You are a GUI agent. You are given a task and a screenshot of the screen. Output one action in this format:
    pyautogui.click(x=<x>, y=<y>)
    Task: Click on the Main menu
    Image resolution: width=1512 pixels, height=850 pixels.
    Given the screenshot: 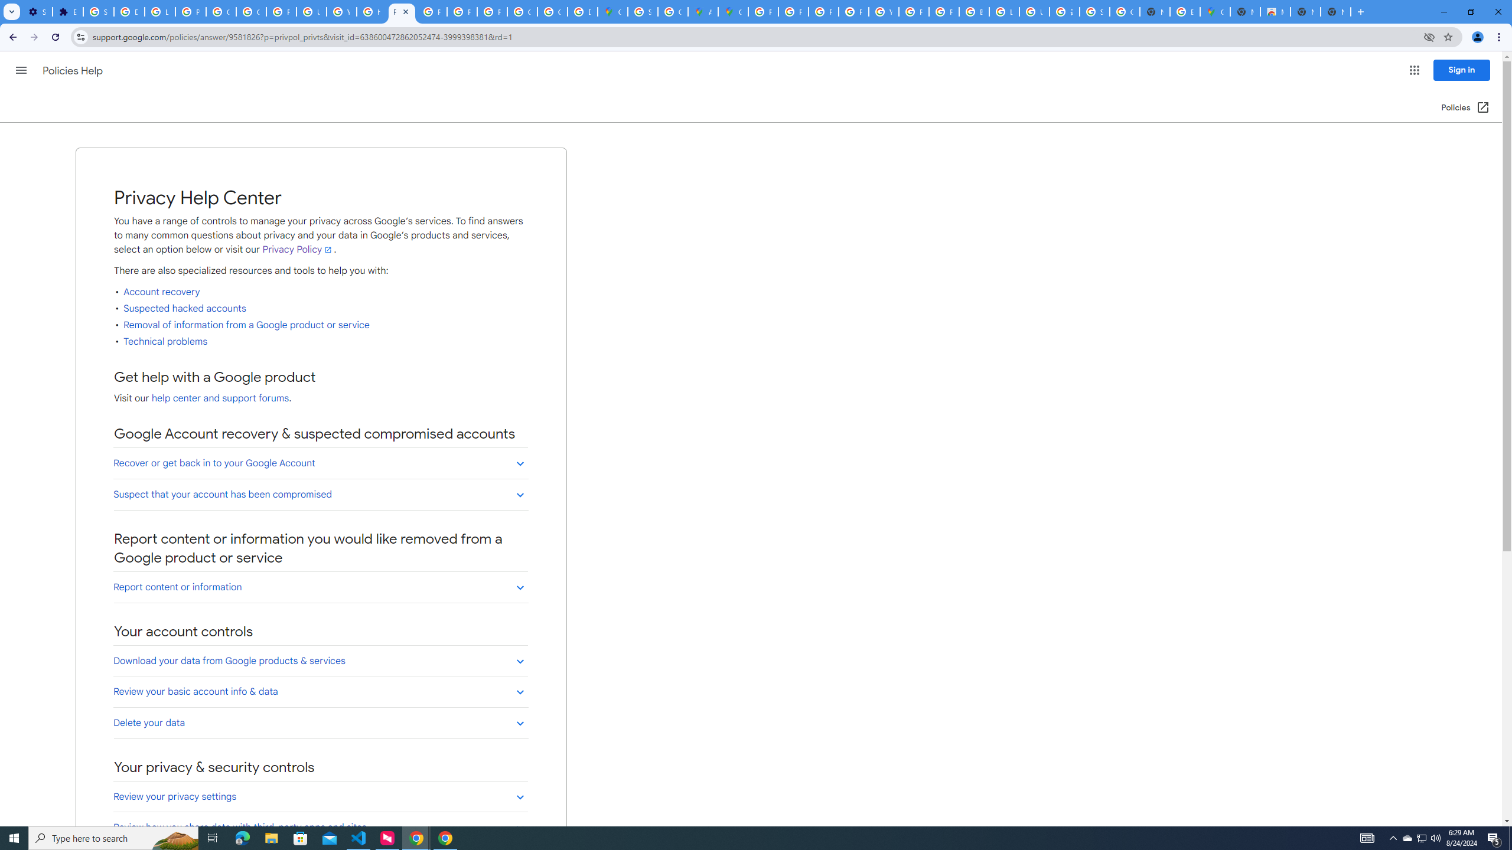 What is the action you would take?
    pyautogui.click(x=21, y=70)
    